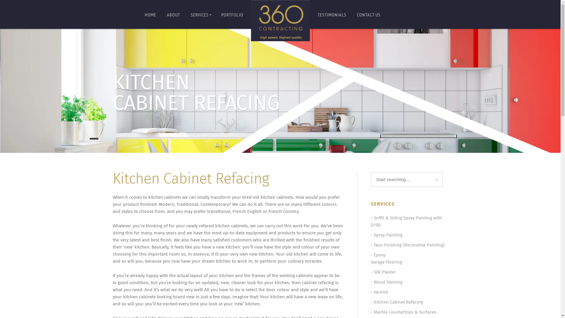 Image resolution: width=565 pixels, height=318 pixels. I want to click on Marble Countertops & Surfaces, so click(405, 312).